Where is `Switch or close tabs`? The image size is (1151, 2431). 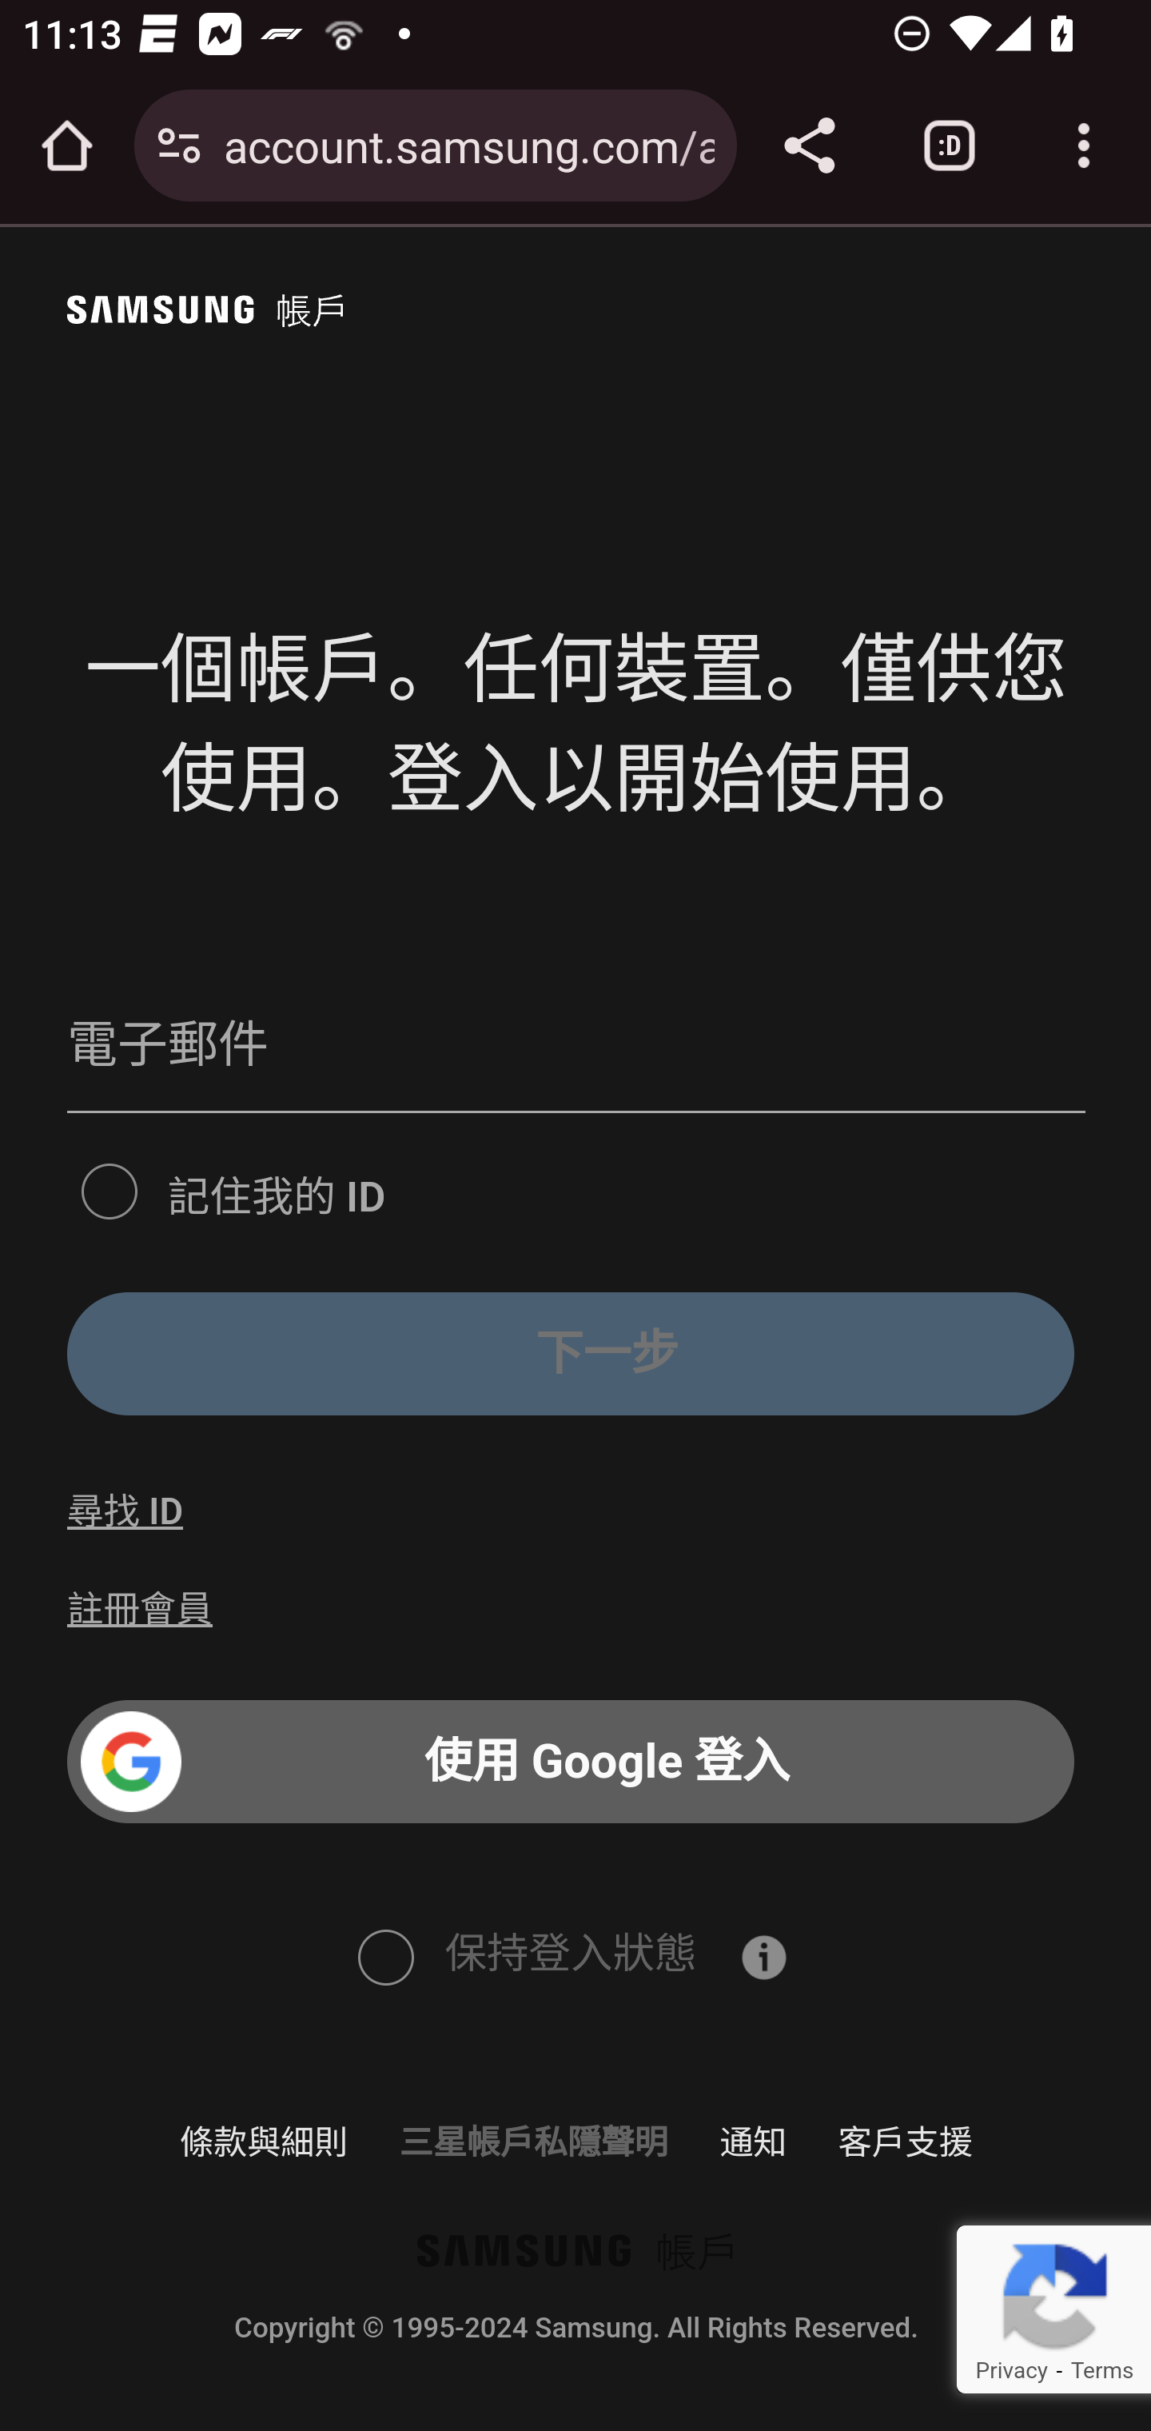
Switch or close tabs is located at coordinates (950, 146).